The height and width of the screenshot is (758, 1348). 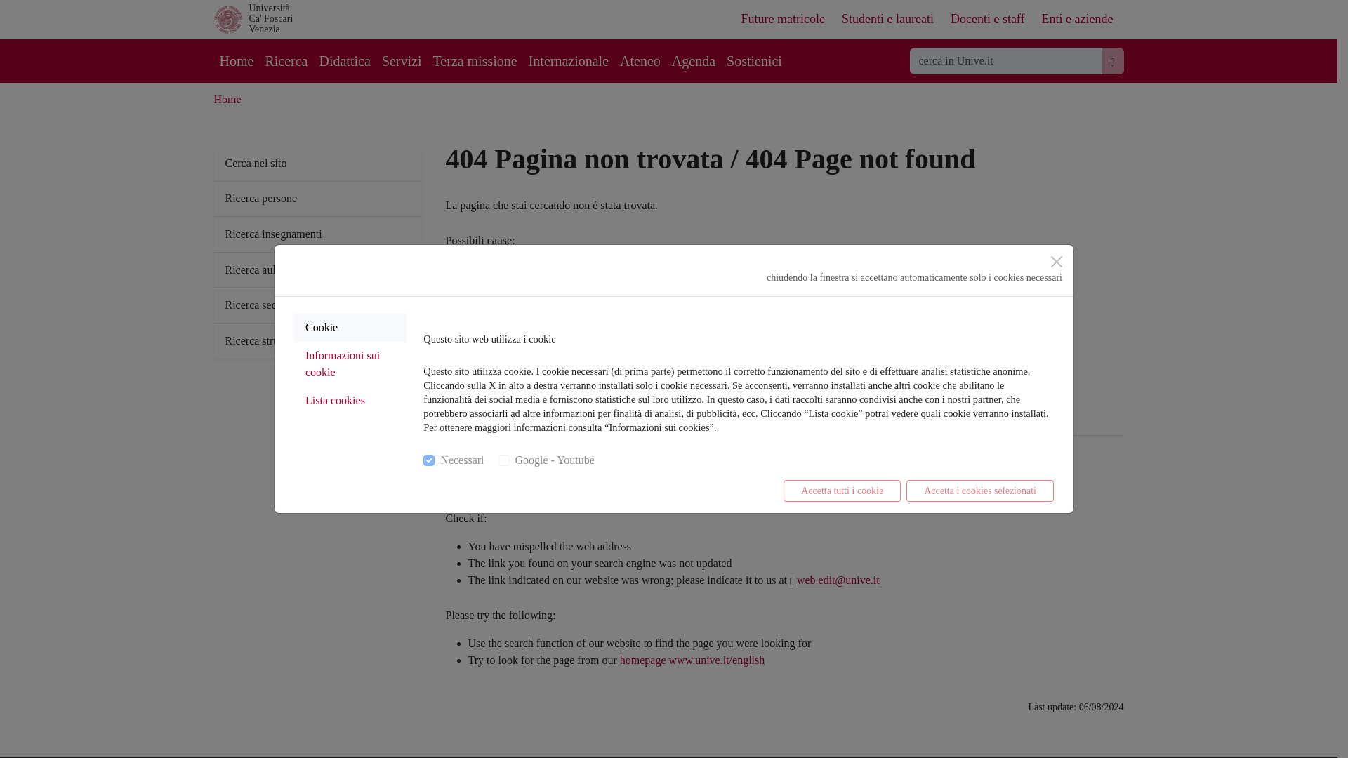 I want to click on Home, so click(x=236, y=60).